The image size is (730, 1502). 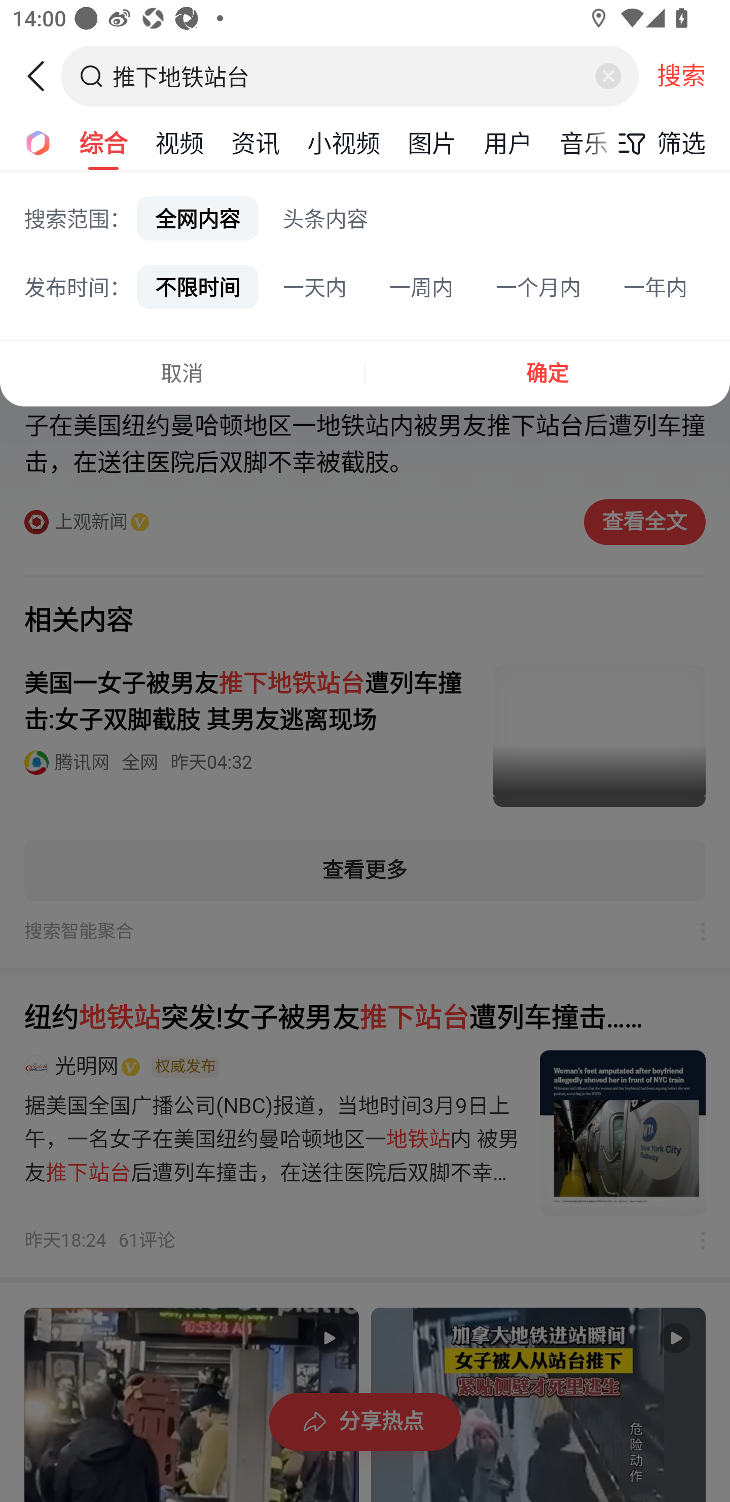 I want to click on 一周内, so click(x=421, y=286).